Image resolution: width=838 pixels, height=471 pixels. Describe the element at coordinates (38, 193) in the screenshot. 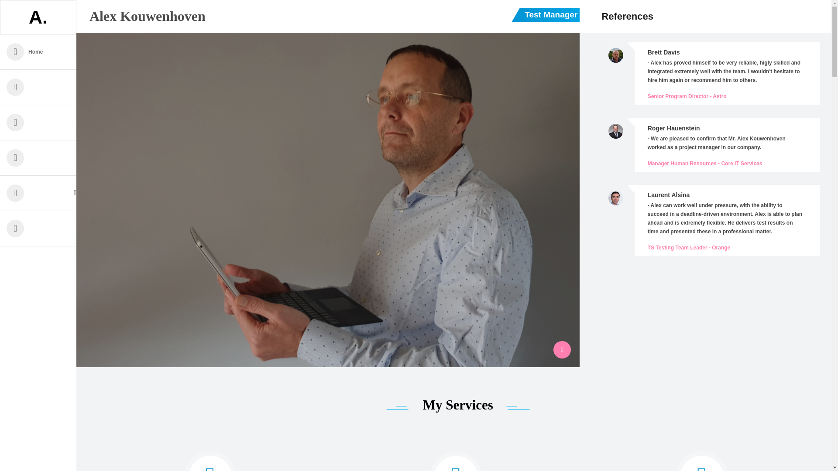

I see `More About Me` at that location.